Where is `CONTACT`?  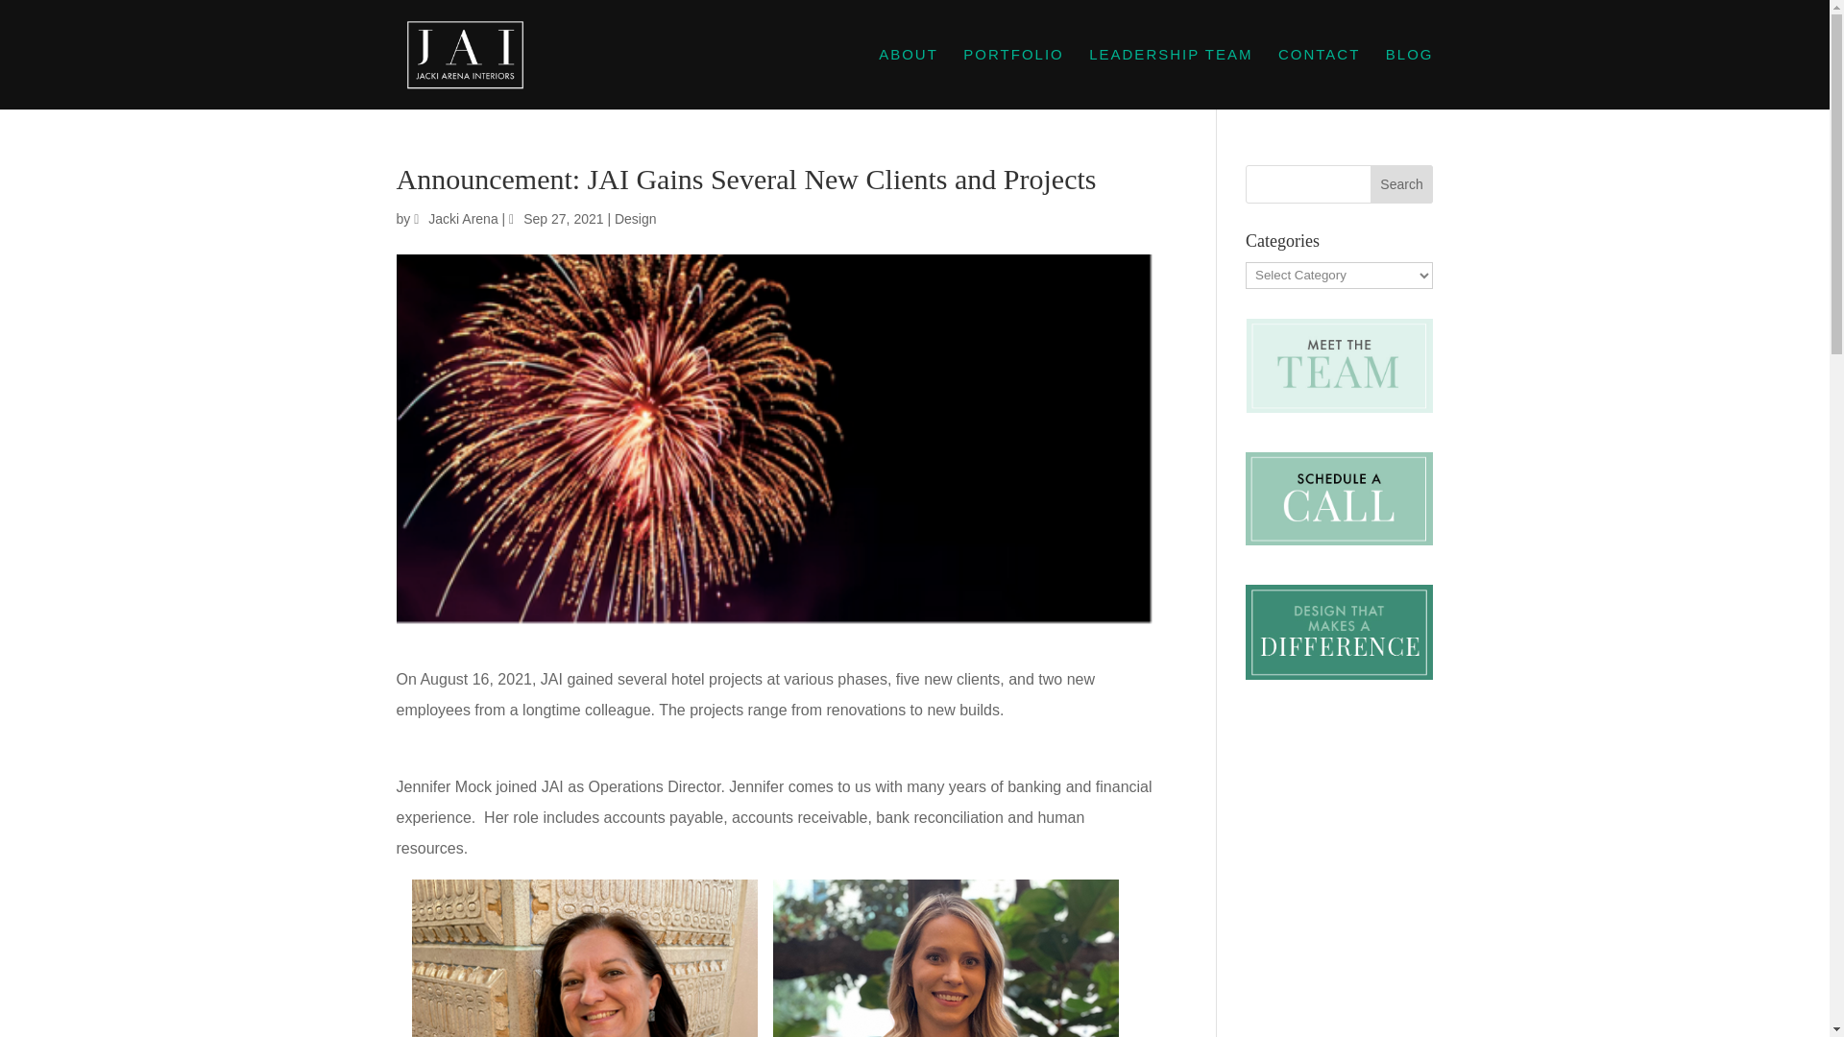 CONTACT is located at coordinates (1319, 79).